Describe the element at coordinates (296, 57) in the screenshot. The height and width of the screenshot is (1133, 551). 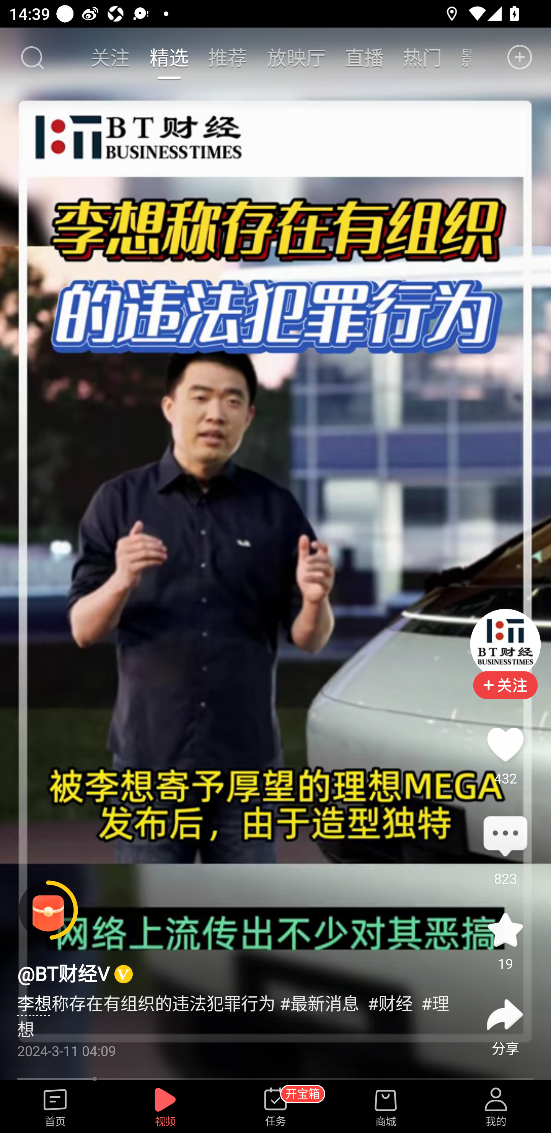
I see `放映厅` at that location.